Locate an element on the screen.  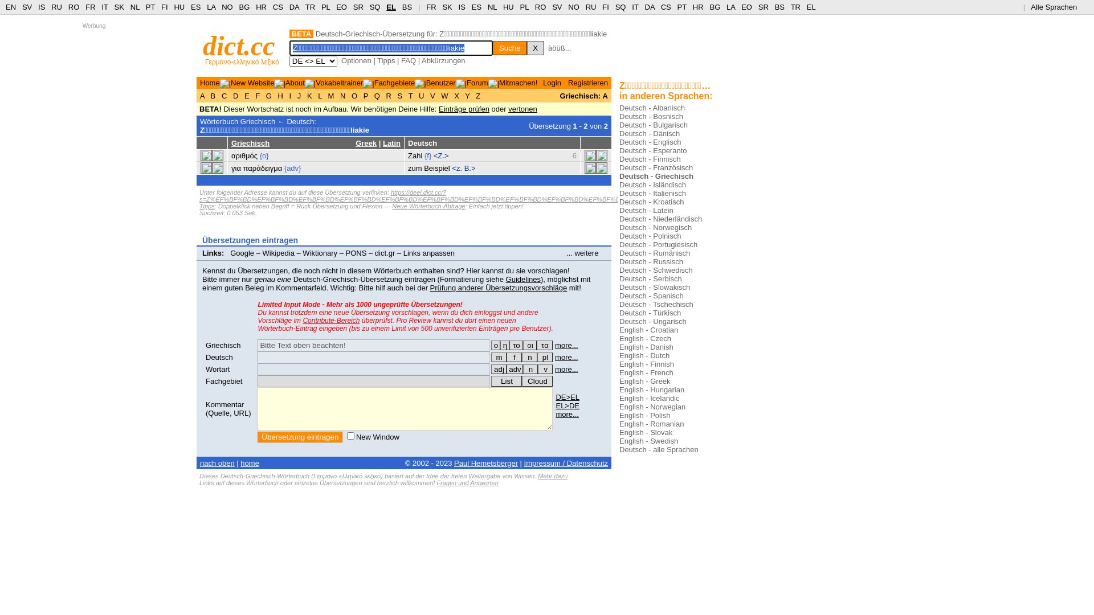
Guidelines is located at coordinates (523, 279).